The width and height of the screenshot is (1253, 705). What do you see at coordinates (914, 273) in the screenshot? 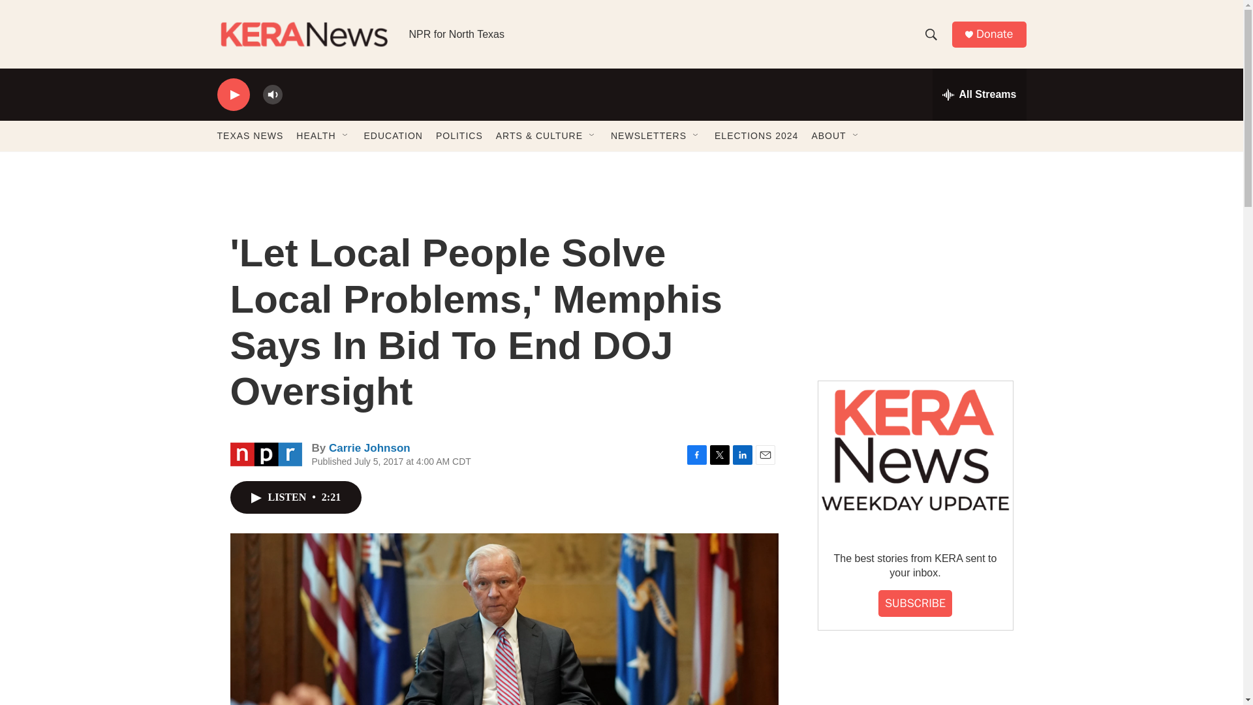
I see `3rd party ad content` at bounding box center [914, 273].